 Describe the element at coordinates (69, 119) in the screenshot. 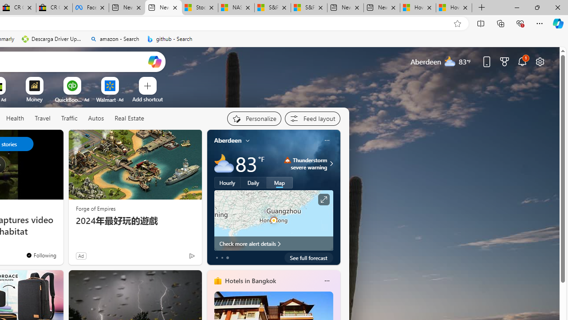

I see `Traffic` at that location.